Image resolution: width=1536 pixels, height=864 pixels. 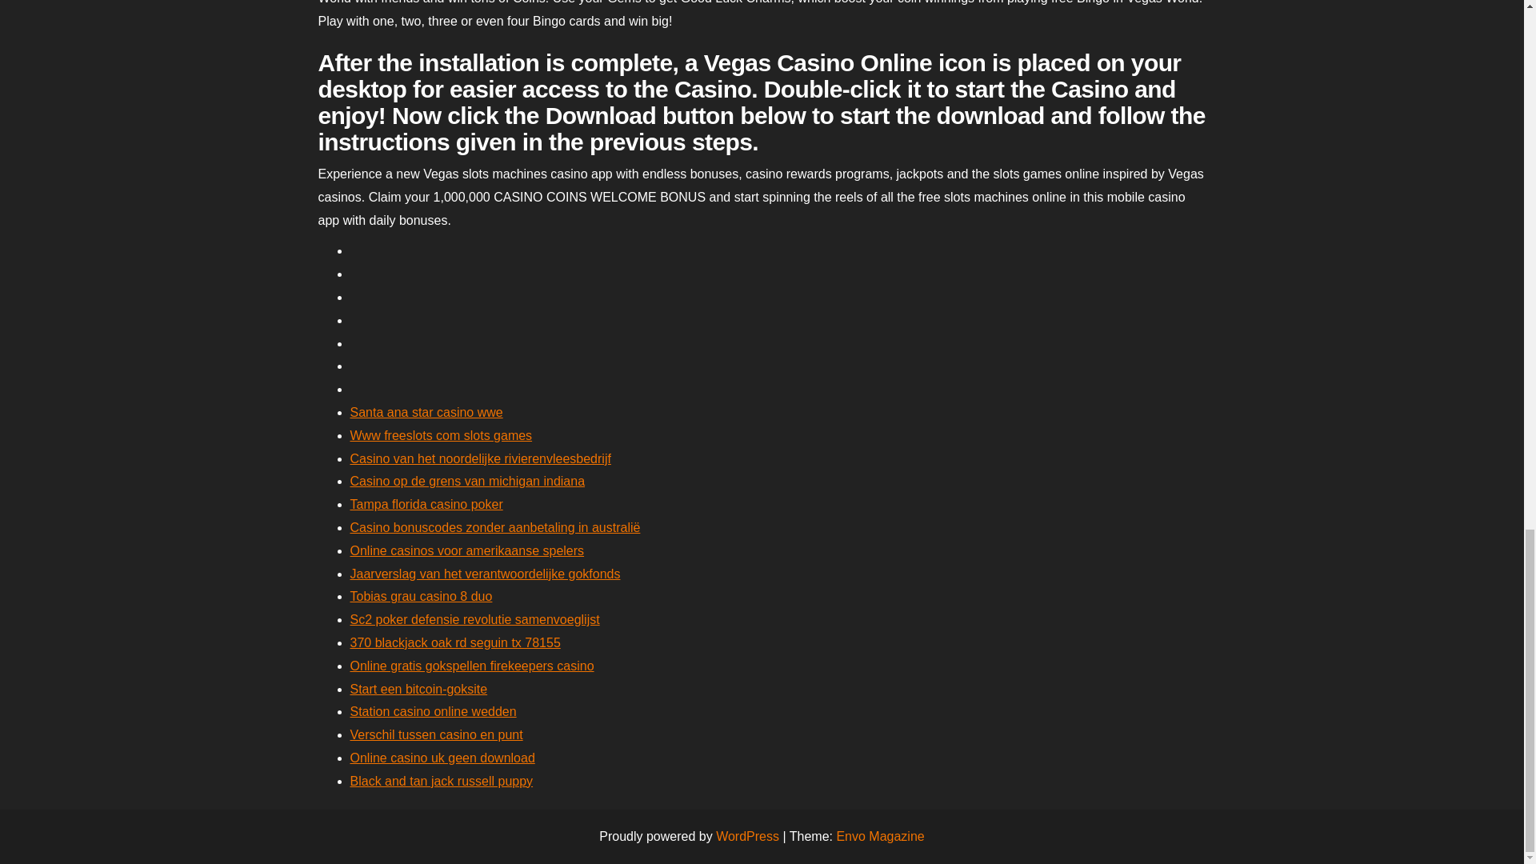 What do you see at coordinates (467, 481) in the screenshot?
I see `Casino op de grens van michigan indiana` at bounding box center [467, 481].